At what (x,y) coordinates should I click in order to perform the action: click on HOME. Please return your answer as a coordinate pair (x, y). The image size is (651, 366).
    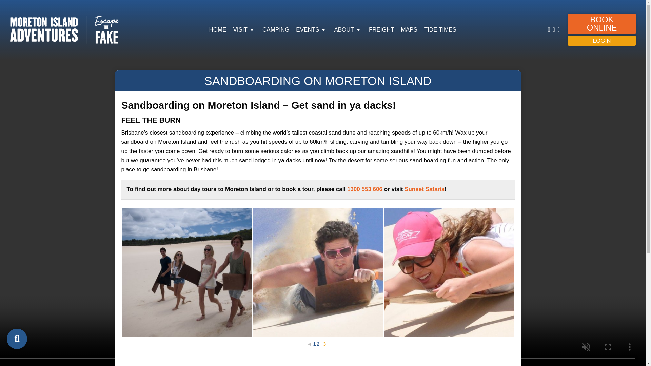
    Looking at the image, I should click on (217, 30).